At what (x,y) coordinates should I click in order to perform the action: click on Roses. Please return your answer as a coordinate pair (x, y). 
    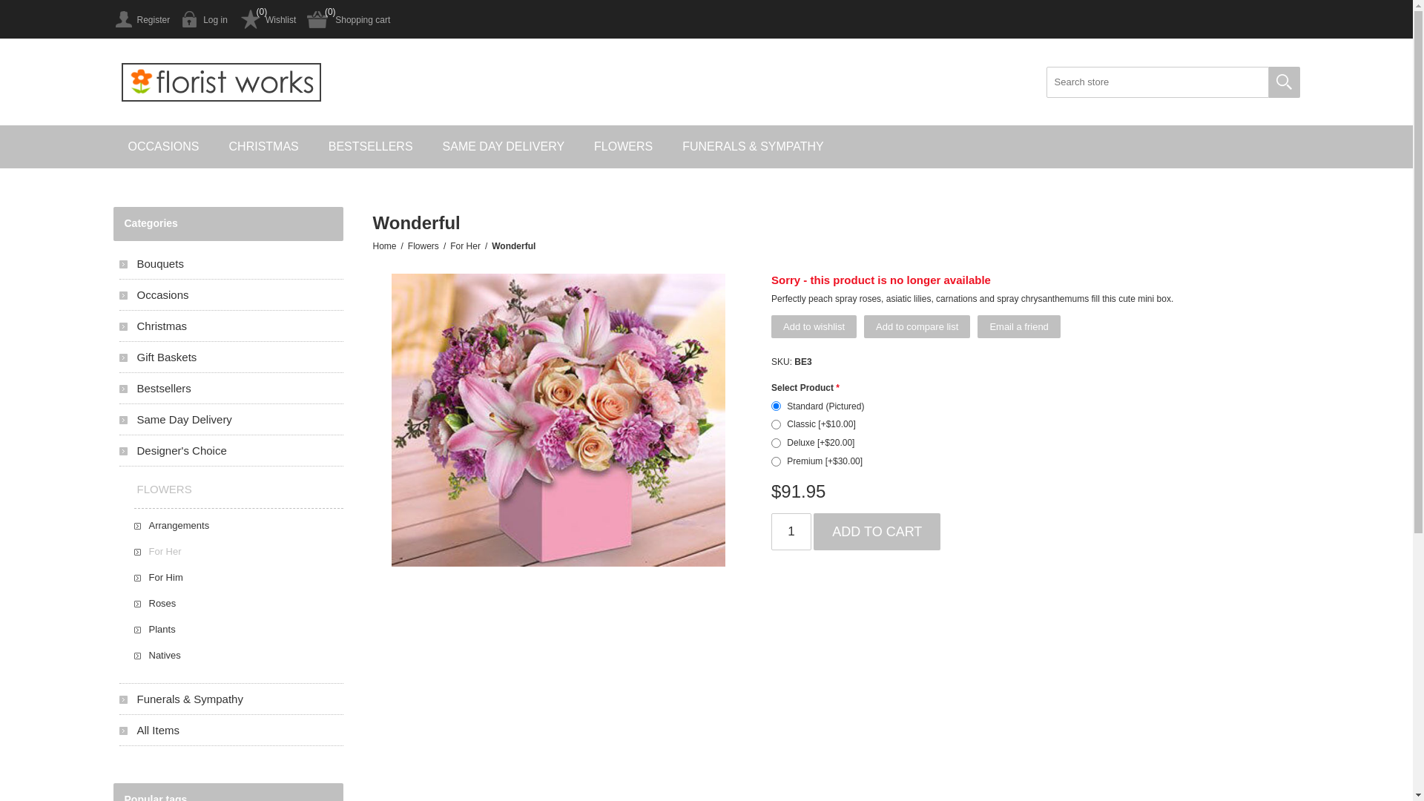
    Looking at the image, I should click on (238, 604).